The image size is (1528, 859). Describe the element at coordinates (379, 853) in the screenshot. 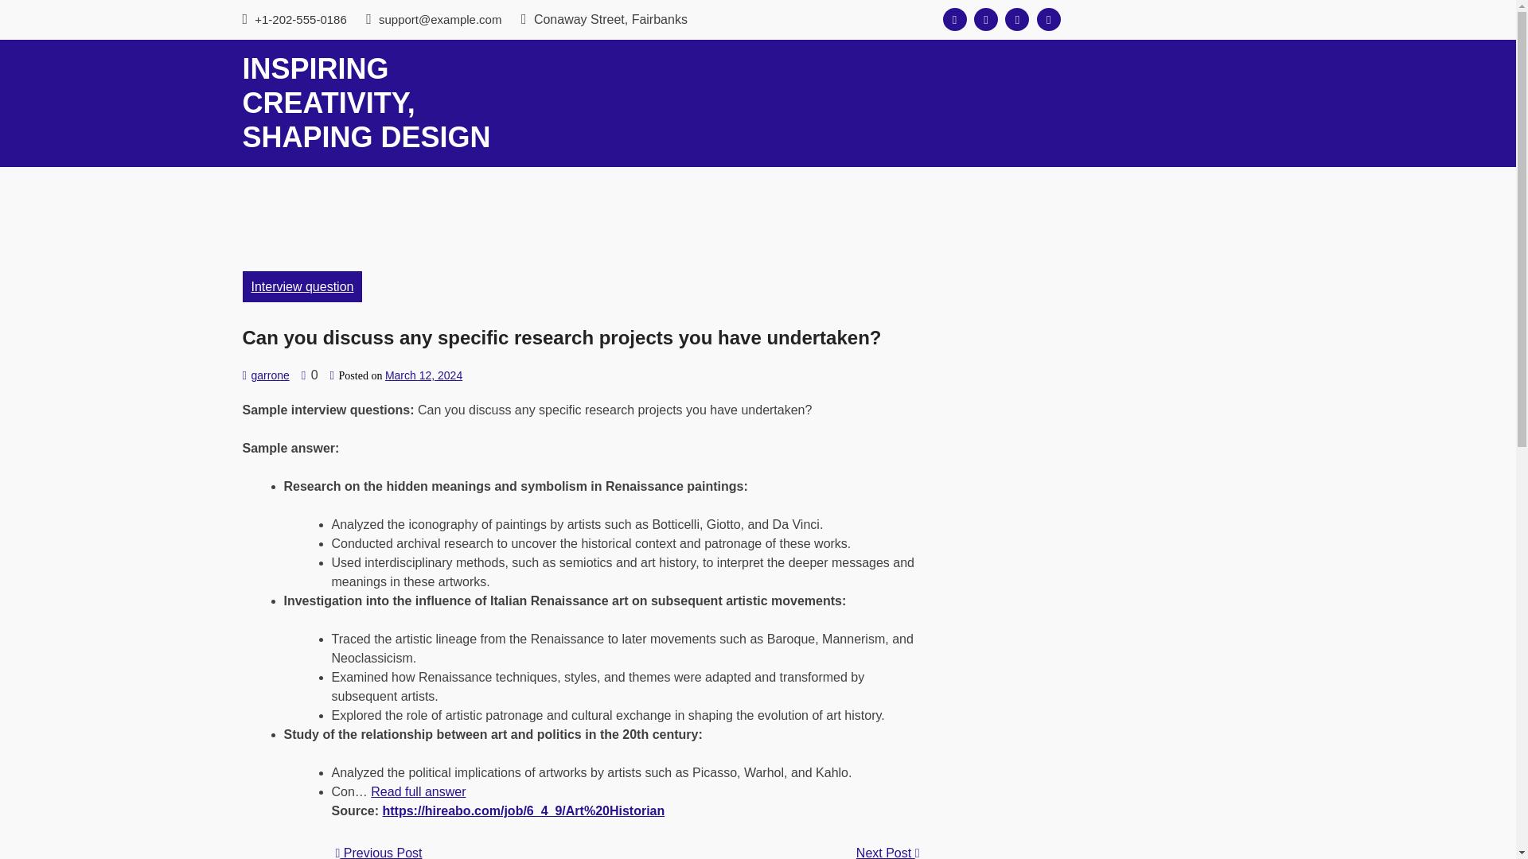

I see `Previous Post` at that location.